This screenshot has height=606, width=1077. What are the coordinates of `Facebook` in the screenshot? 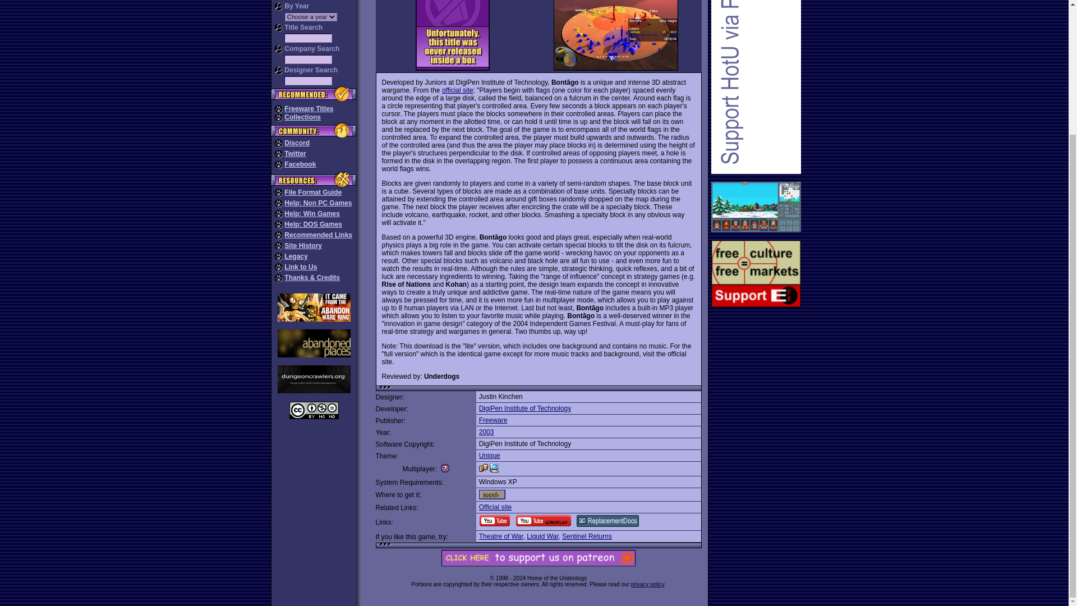 It's located at (300, 164).